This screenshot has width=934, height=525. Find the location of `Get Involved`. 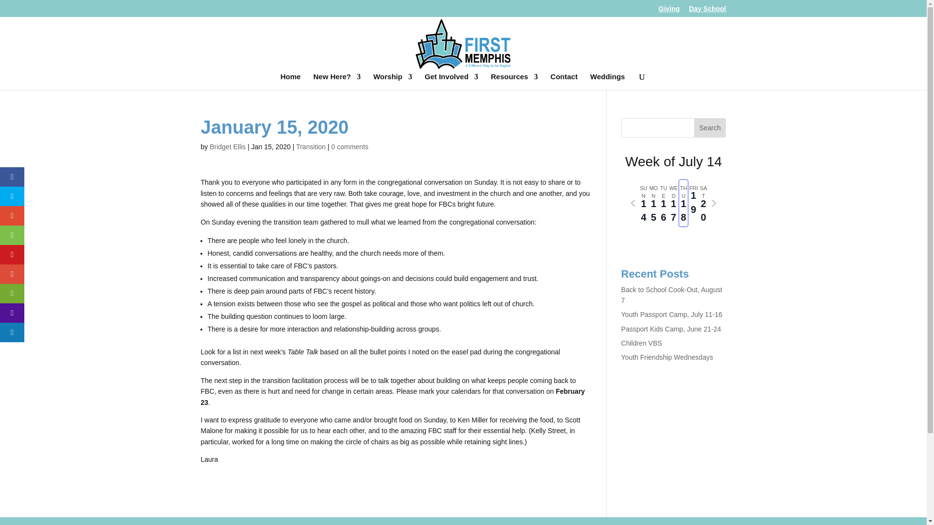

Get Involved is located at coordinates (451, 82).